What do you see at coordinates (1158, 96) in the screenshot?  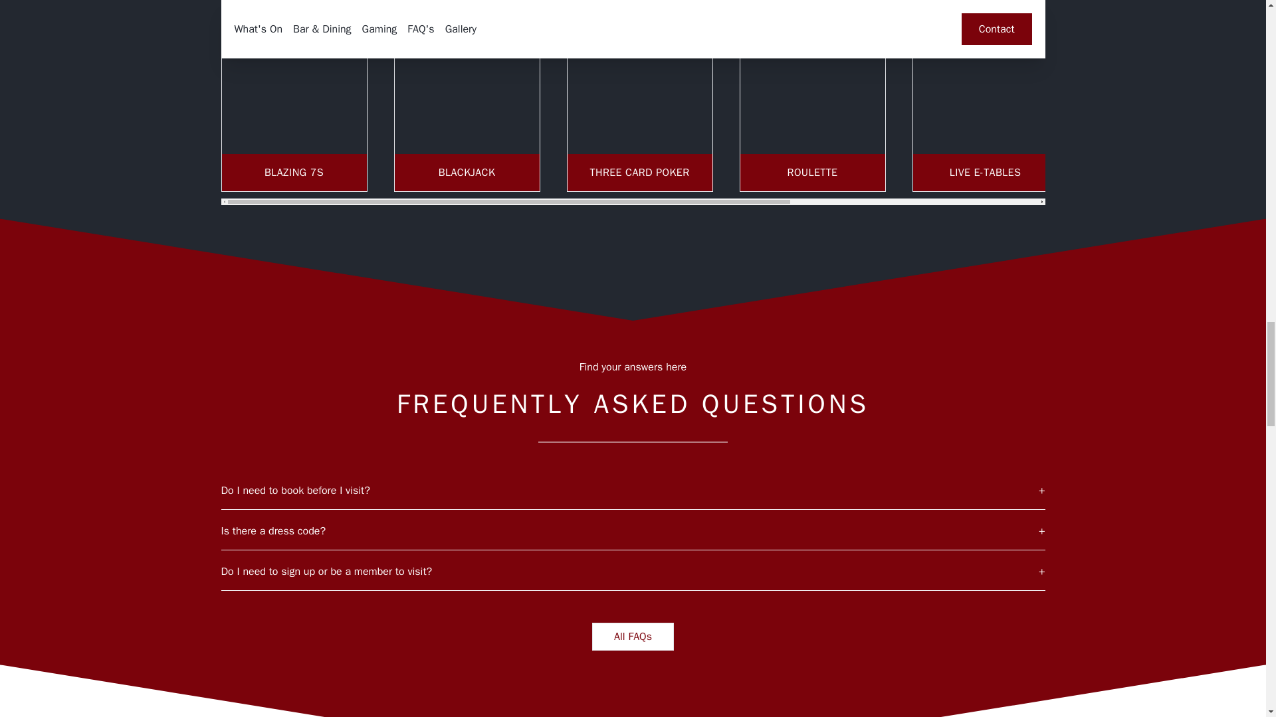 I see `Learn more` at bounding box center [1158, 96].